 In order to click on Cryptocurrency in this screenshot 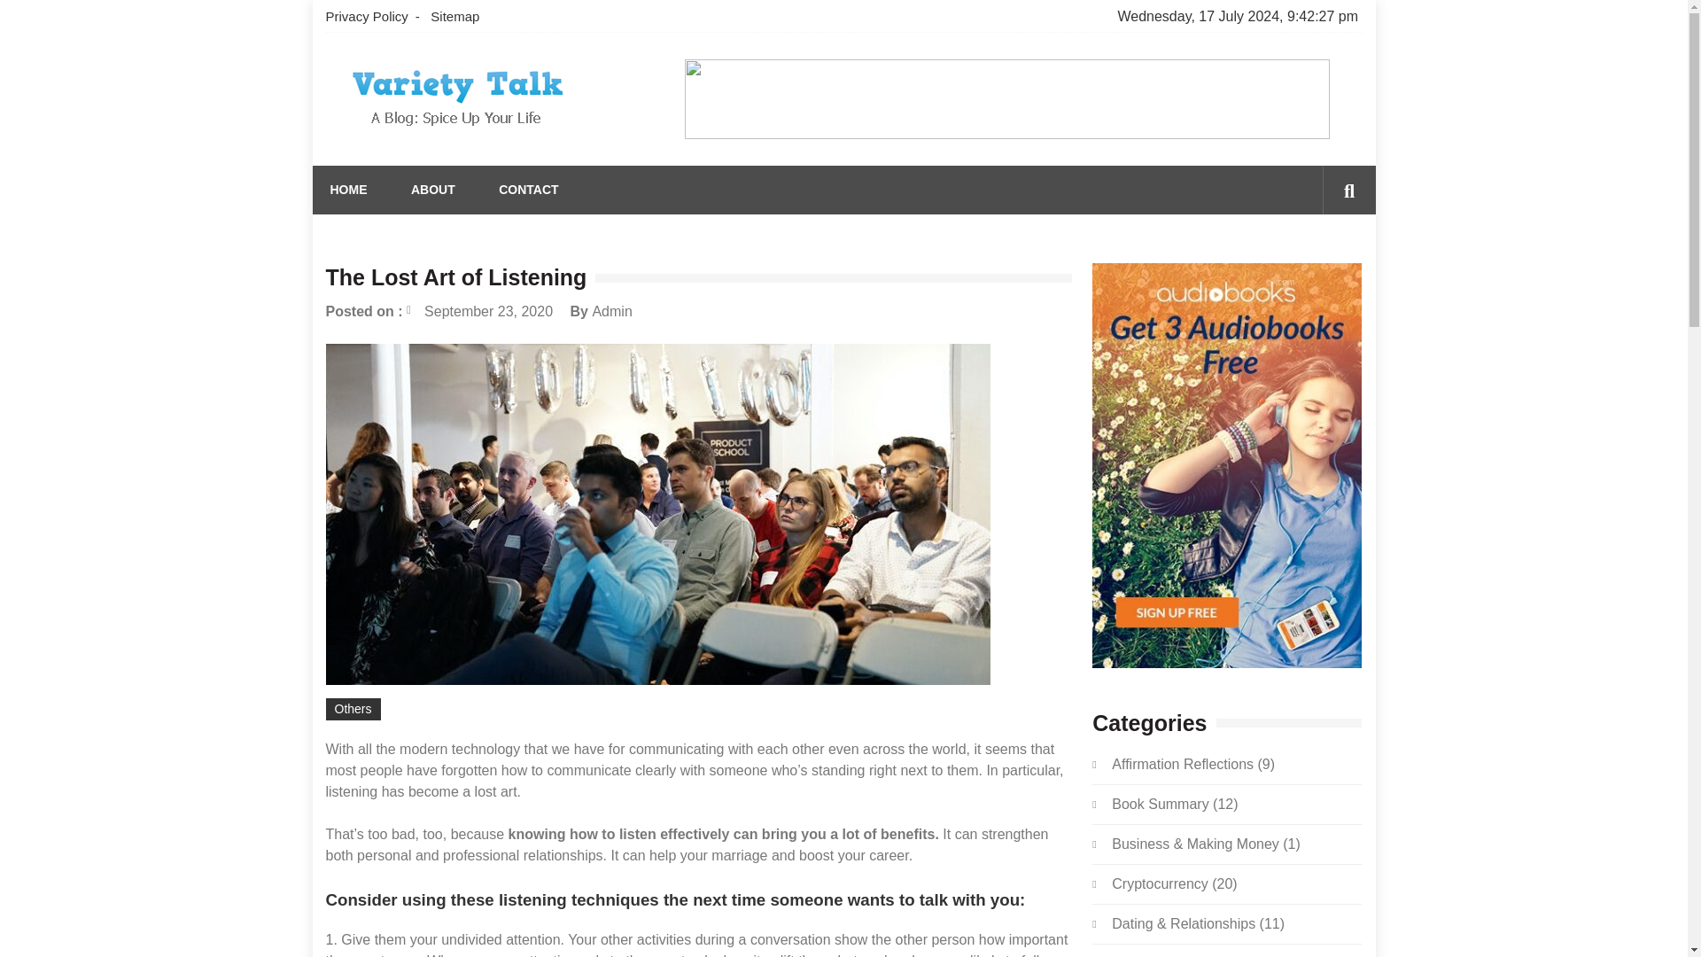, I will do `click(1160, 883)`.